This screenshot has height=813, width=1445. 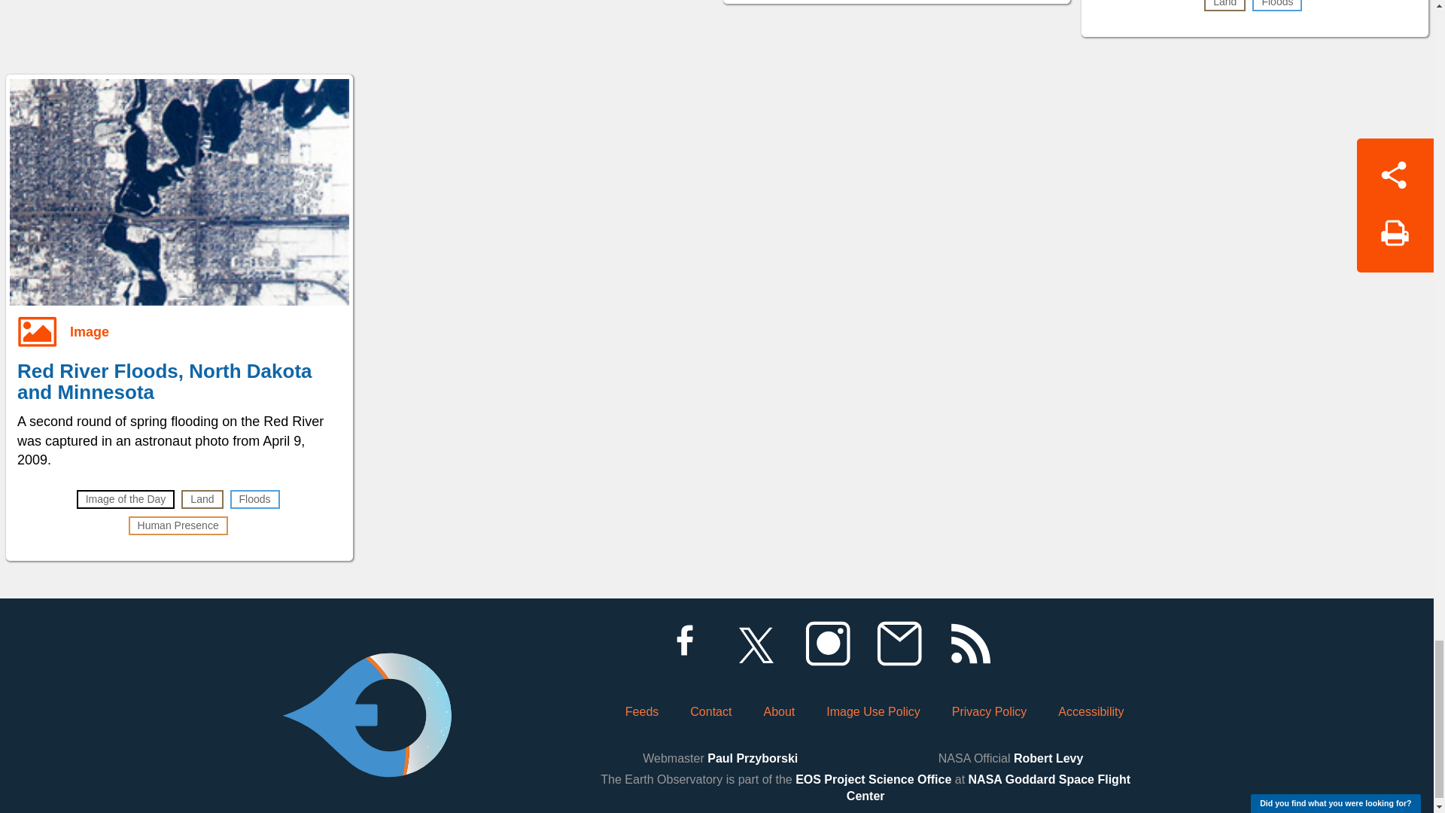 What do you see at coordinates (367, 673) in the screenshot?
I see `Earth Observatory` at bounding box center [367, 673].